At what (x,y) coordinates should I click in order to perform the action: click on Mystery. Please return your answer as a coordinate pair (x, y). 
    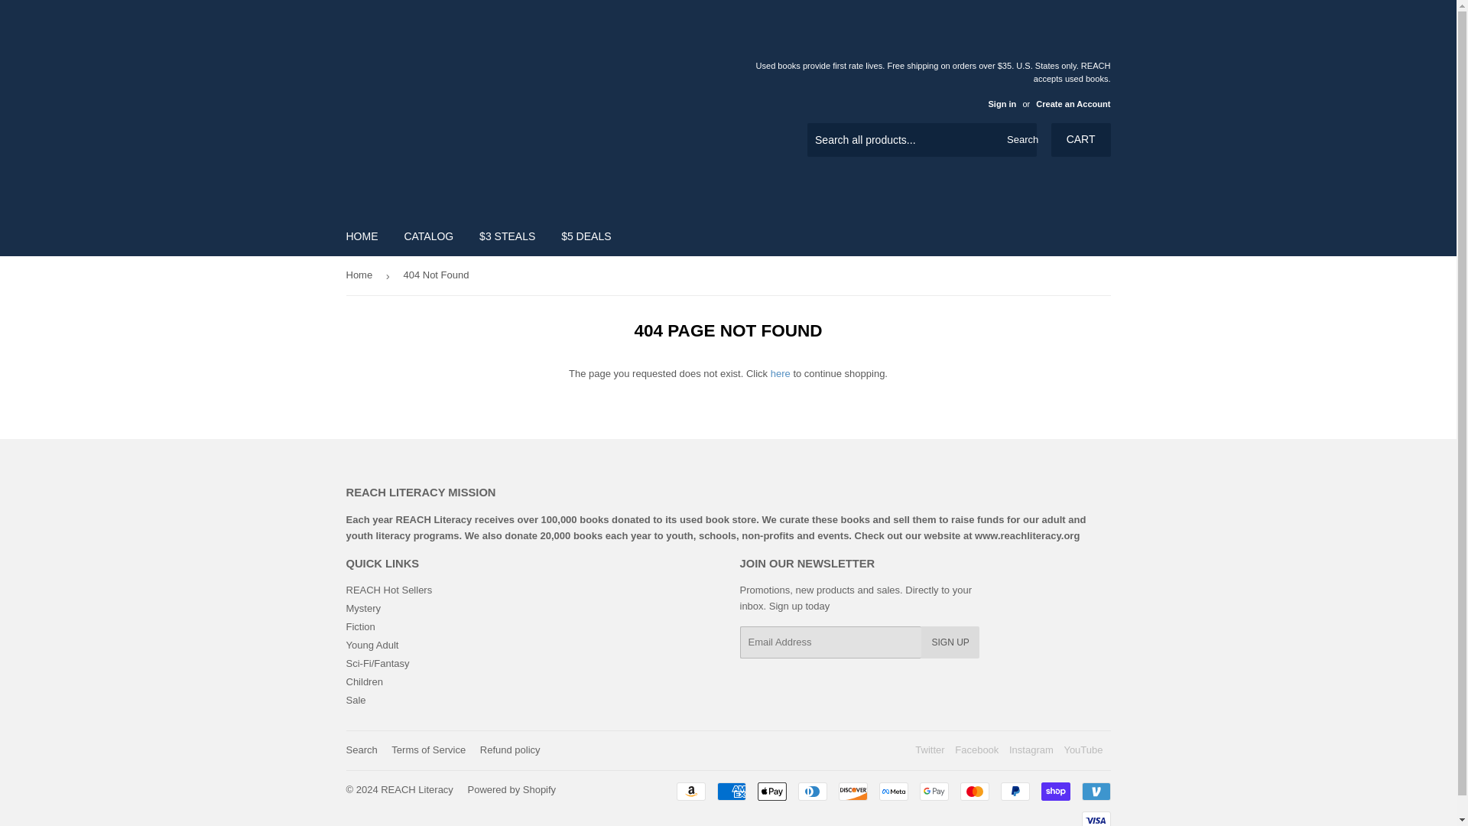
    Looking at the image, I should click on (362, 609).